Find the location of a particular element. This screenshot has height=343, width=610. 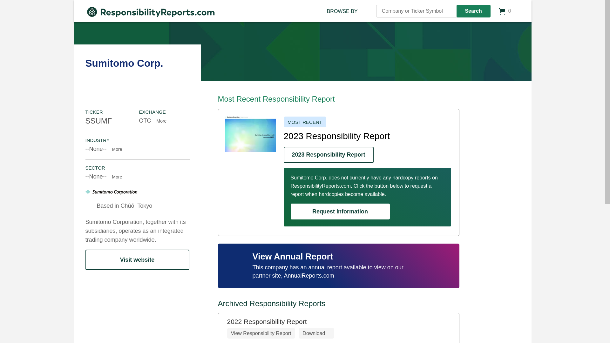

Request Information is located at coordinates (340, 212).